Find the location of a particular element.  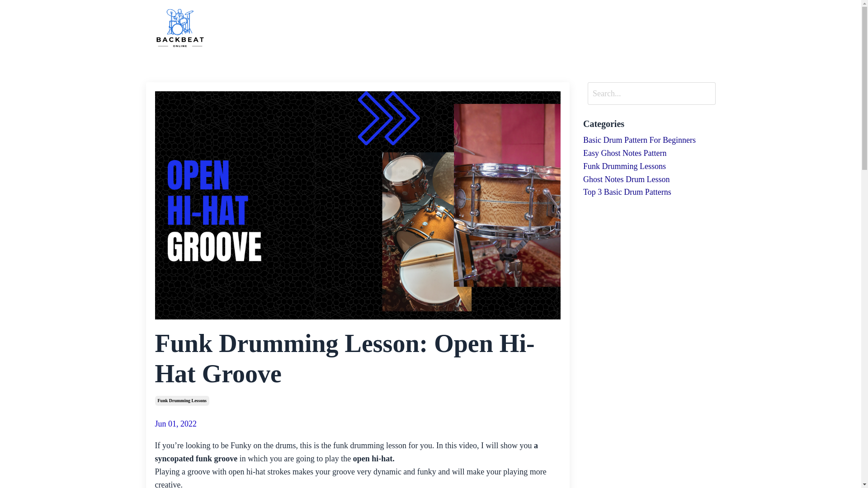

Basic Drum Pattern For Beginners is located at coordinates (649, 140).